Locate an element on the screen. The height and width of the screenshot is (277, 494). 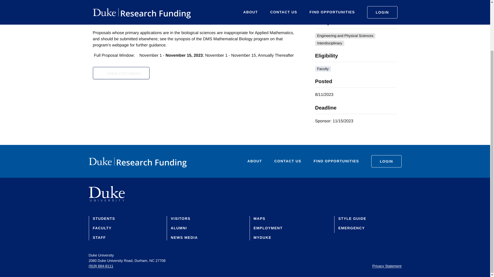
FACULTY is located at coordinates (102, 228).